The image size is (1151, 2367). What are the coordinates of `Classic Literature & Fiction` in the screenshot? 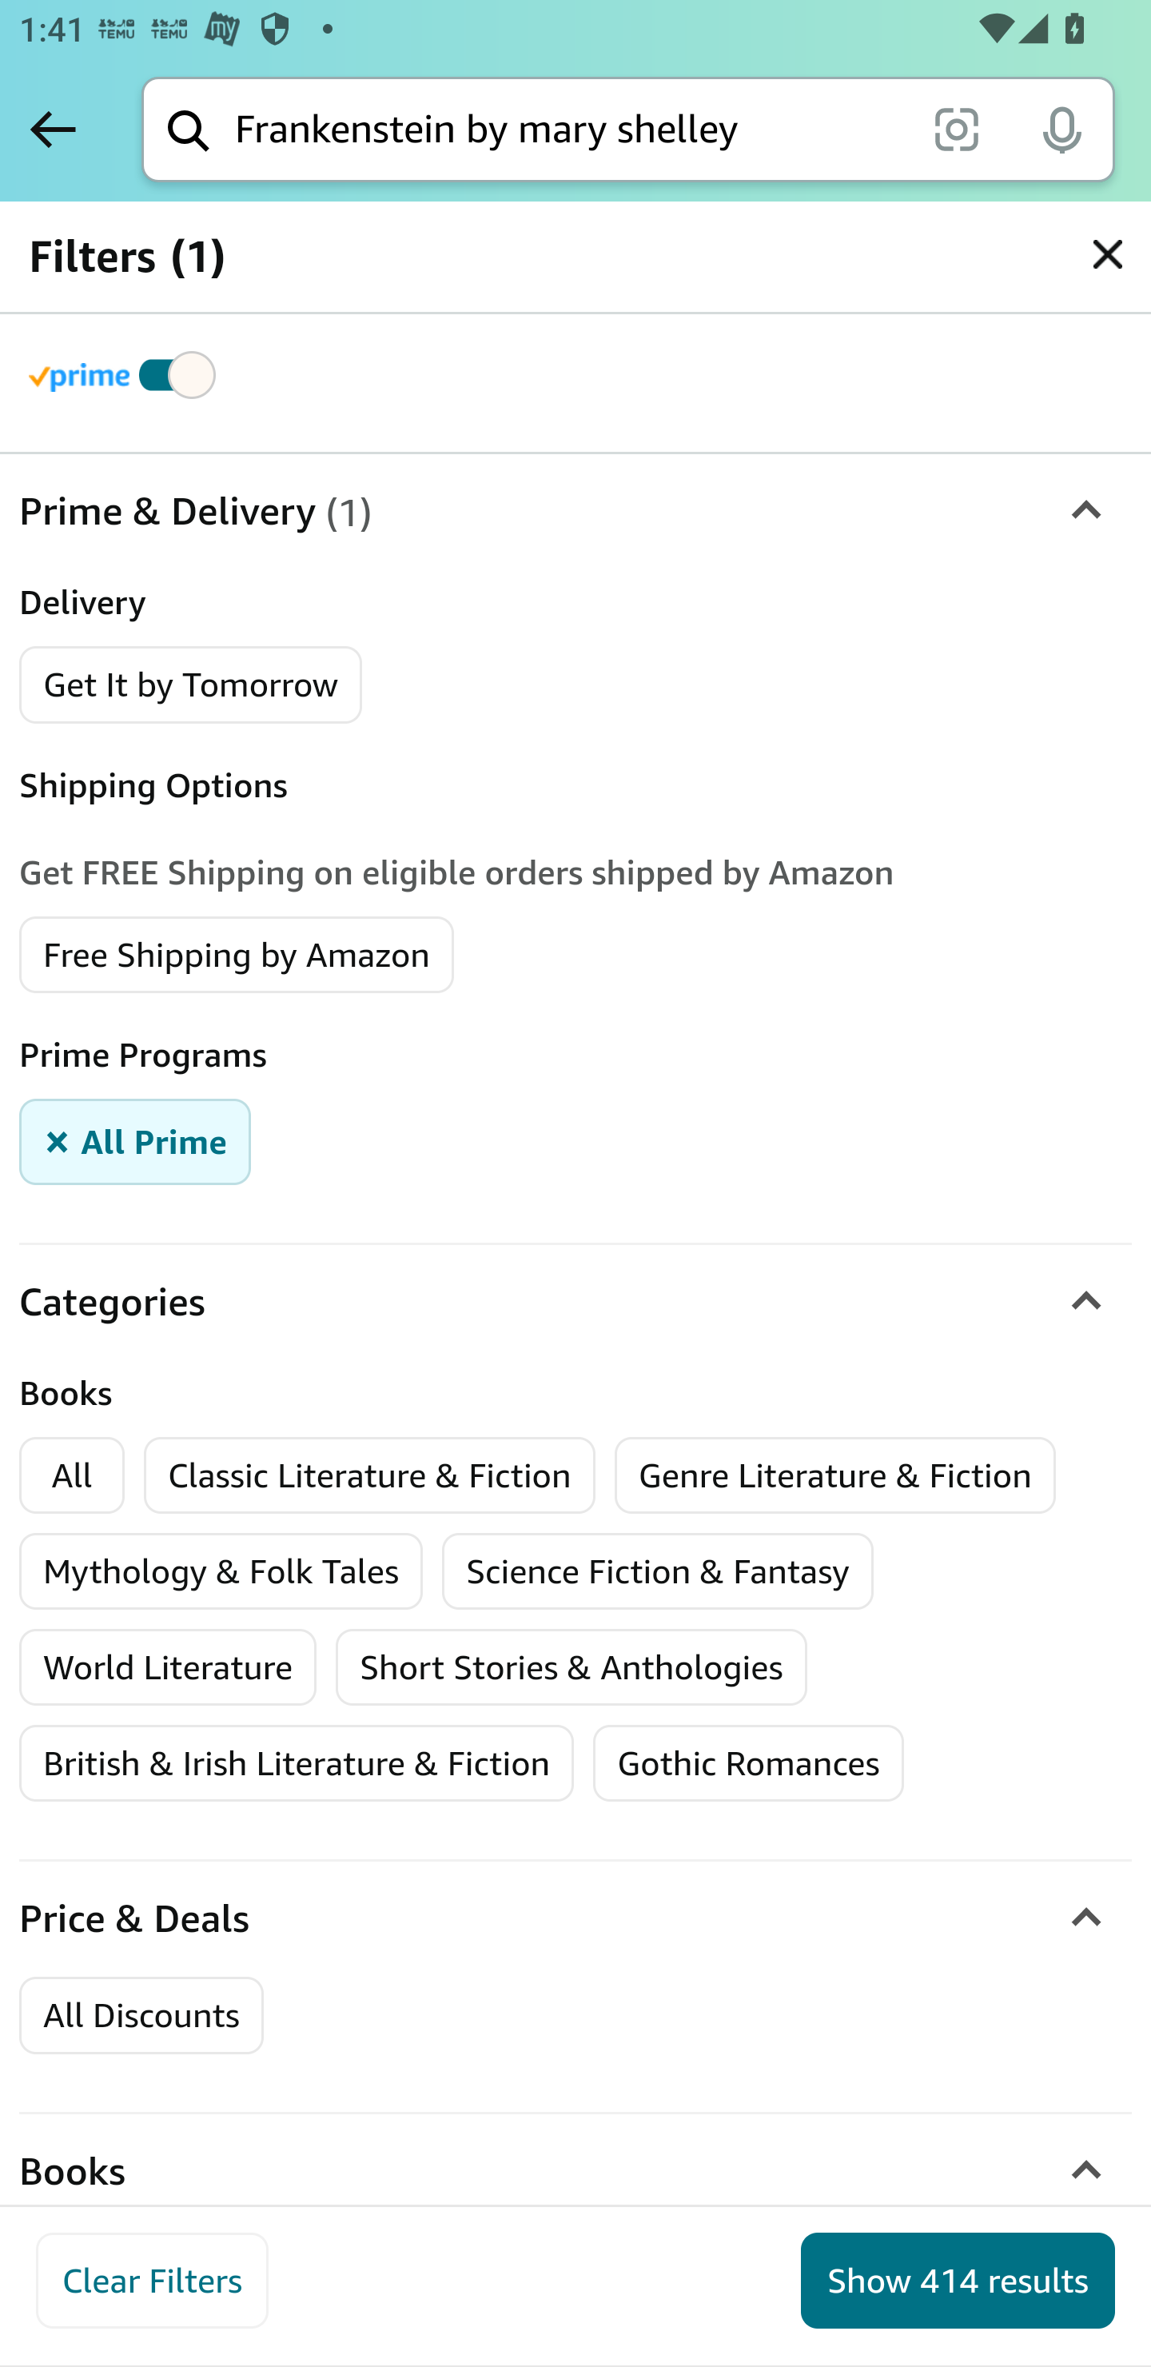 It's located at (371, 1475).